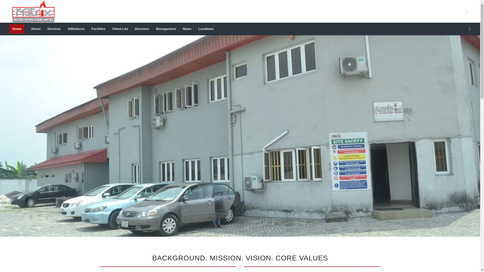  Describe the element at coordinates (120, 29) in the screenshot. I see `Client List` at that location.